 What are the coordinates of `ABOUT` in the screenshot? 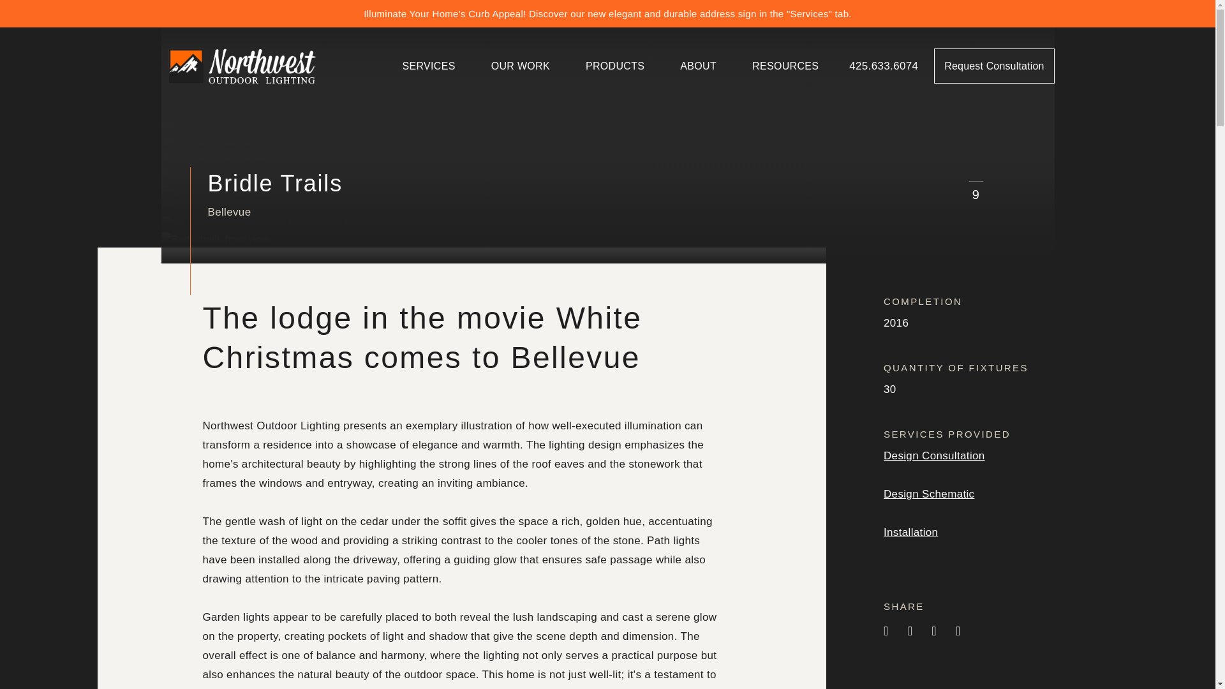 It's located at (698, 65).